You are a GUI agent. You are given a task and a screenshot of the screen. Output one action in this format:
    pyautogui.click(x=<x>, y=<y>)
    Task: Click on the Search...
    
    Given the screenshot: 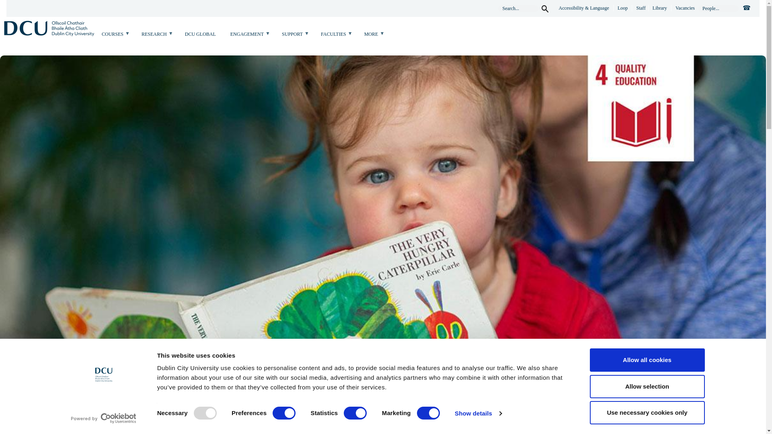 What is the action you would take?
    pyautogui.click(x=518, y=8)
    